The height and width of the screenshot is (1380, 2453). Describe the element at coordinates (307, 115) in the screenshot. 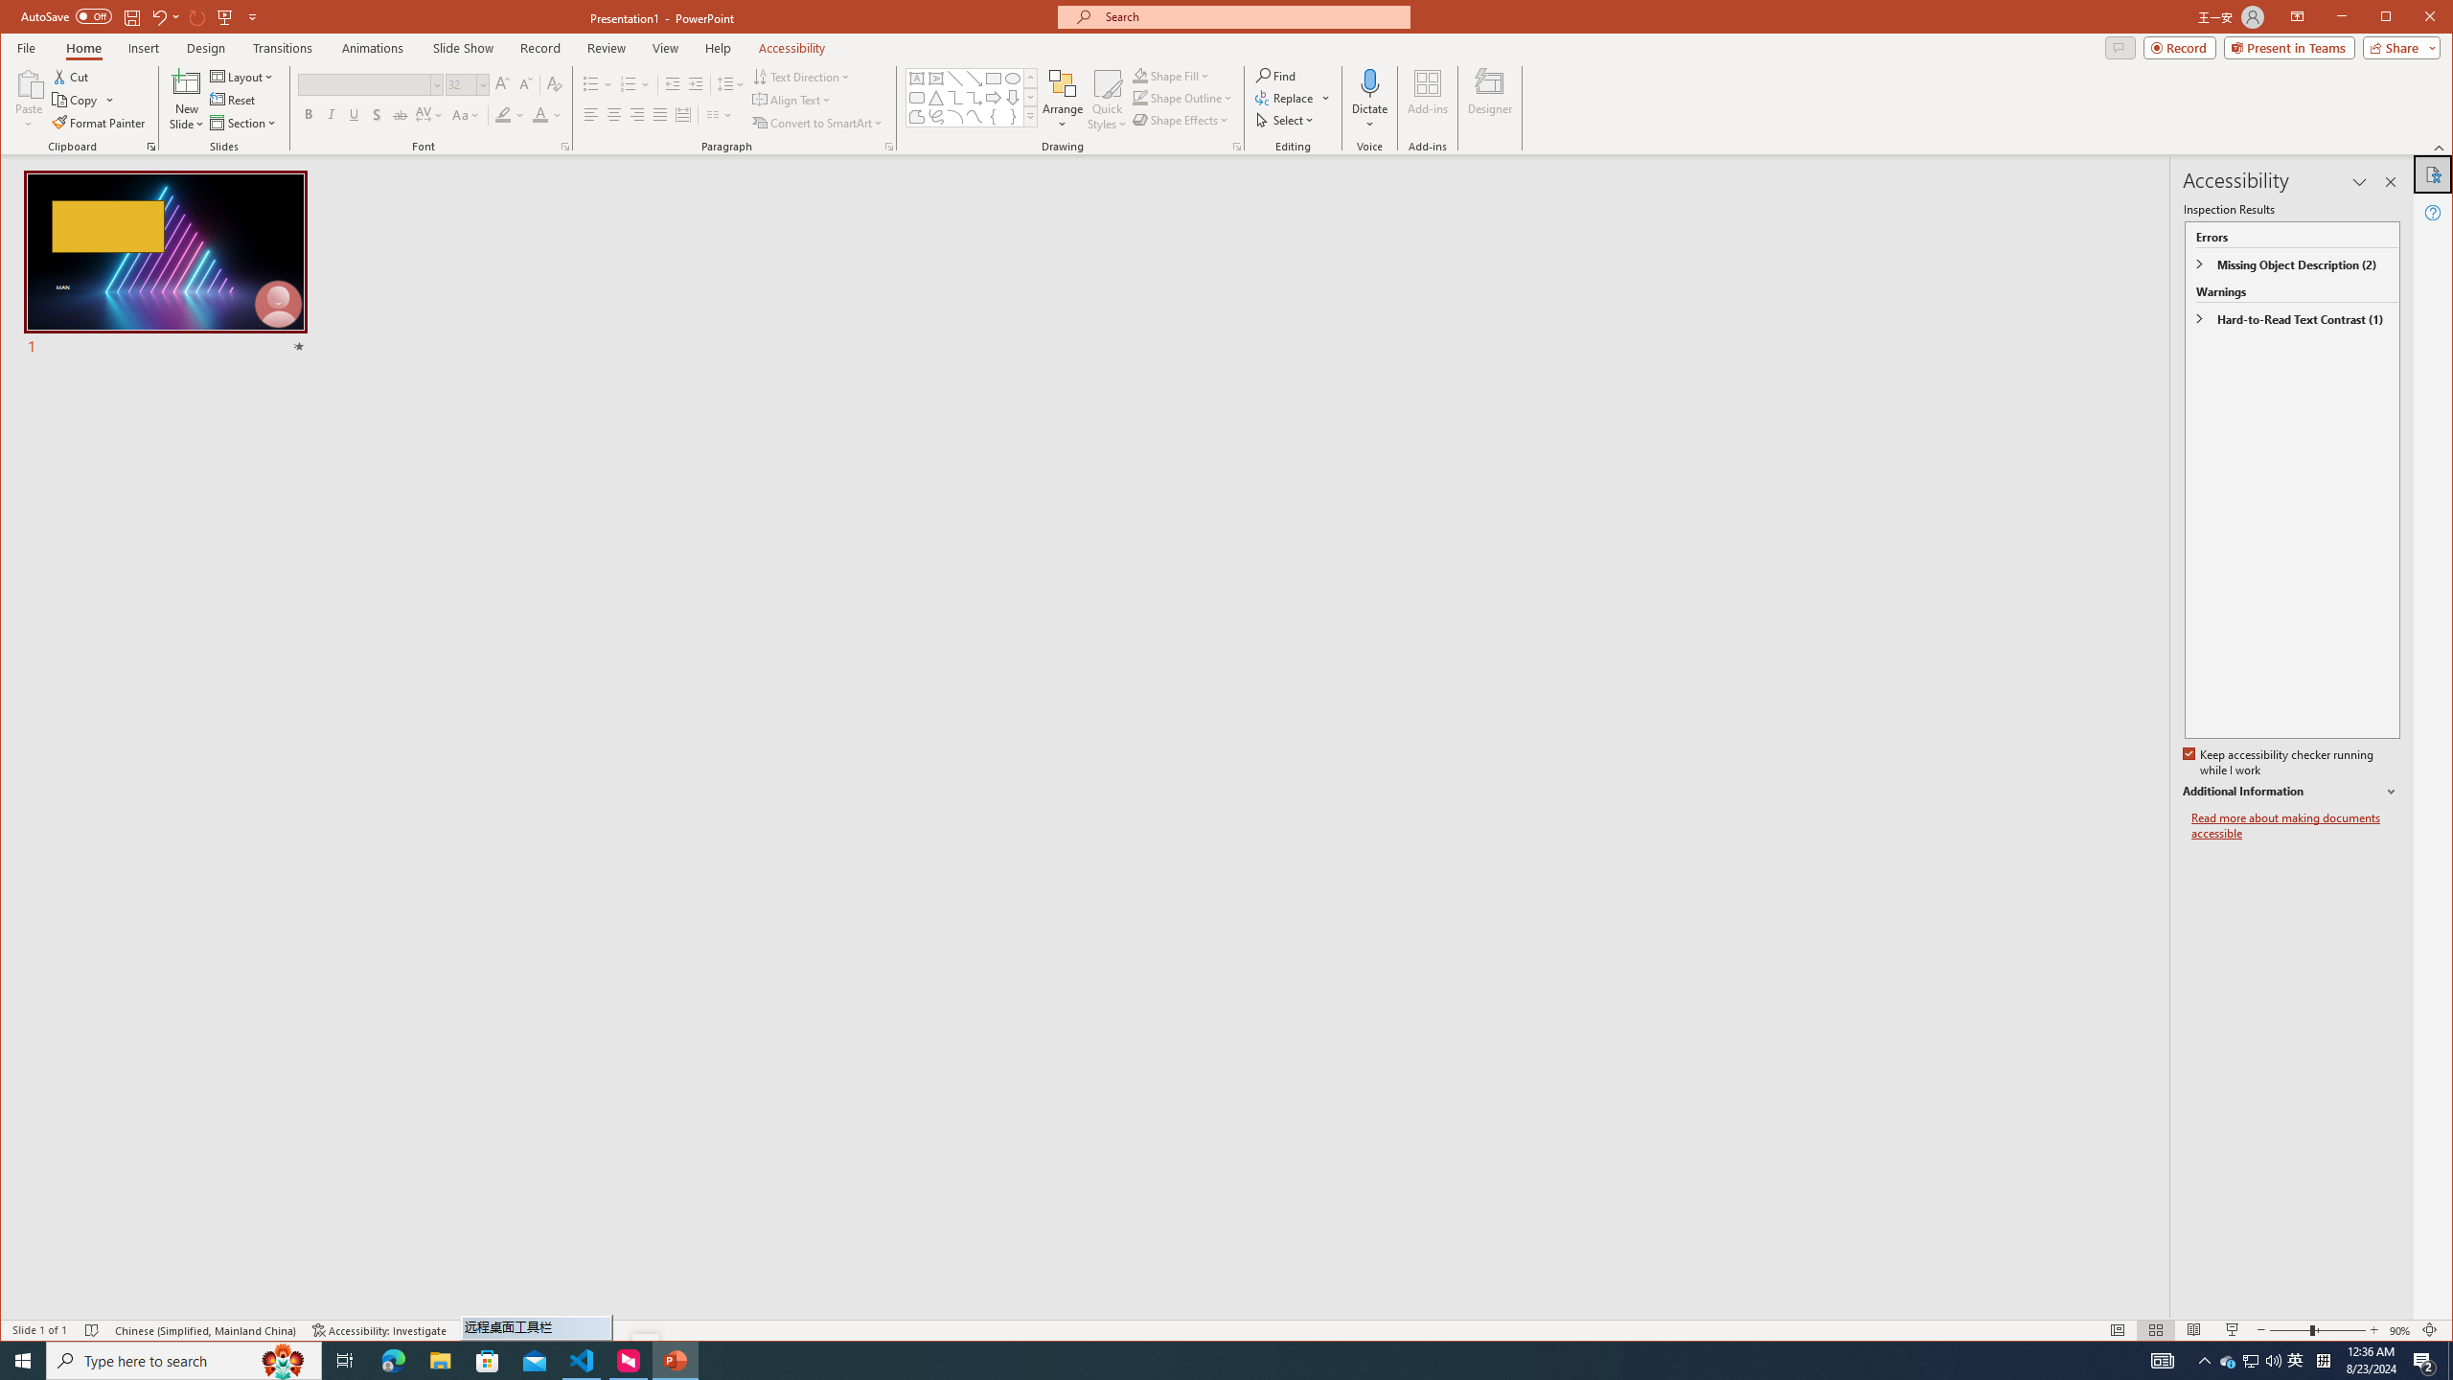

I see `Bold` at that location.